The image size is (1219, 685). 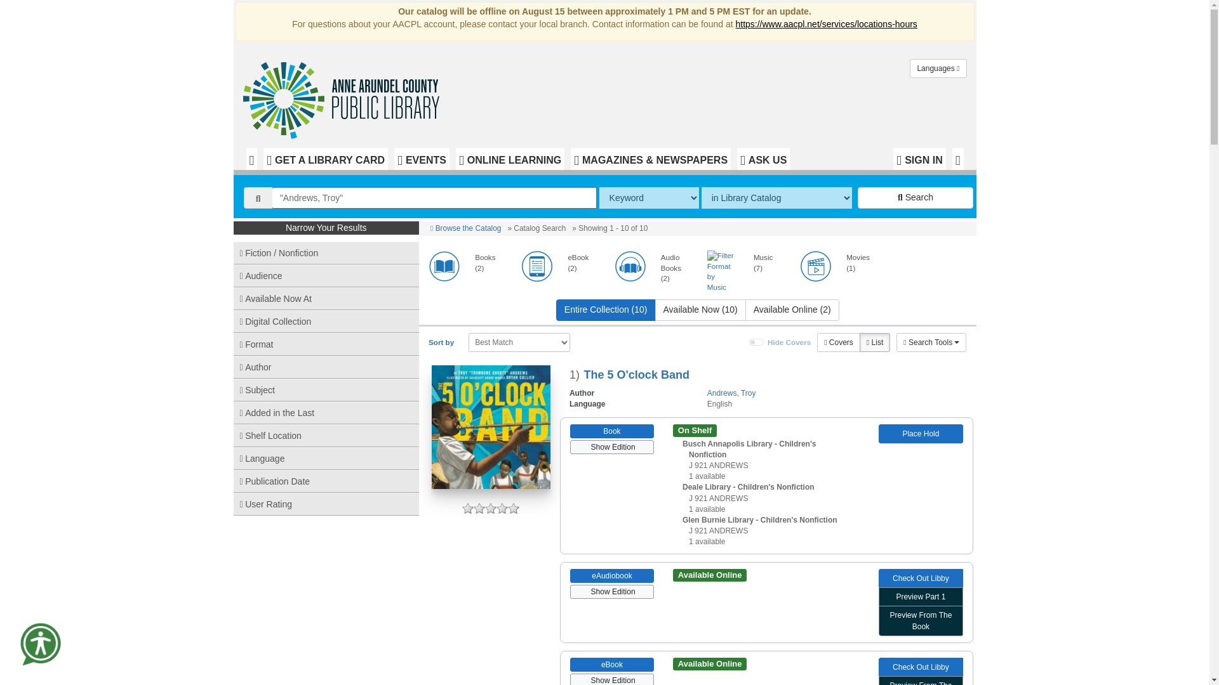 What do you see at coordinates (649, 198) in the screenshot?
I see `The method of searching.` at bounding box center [649, 198].